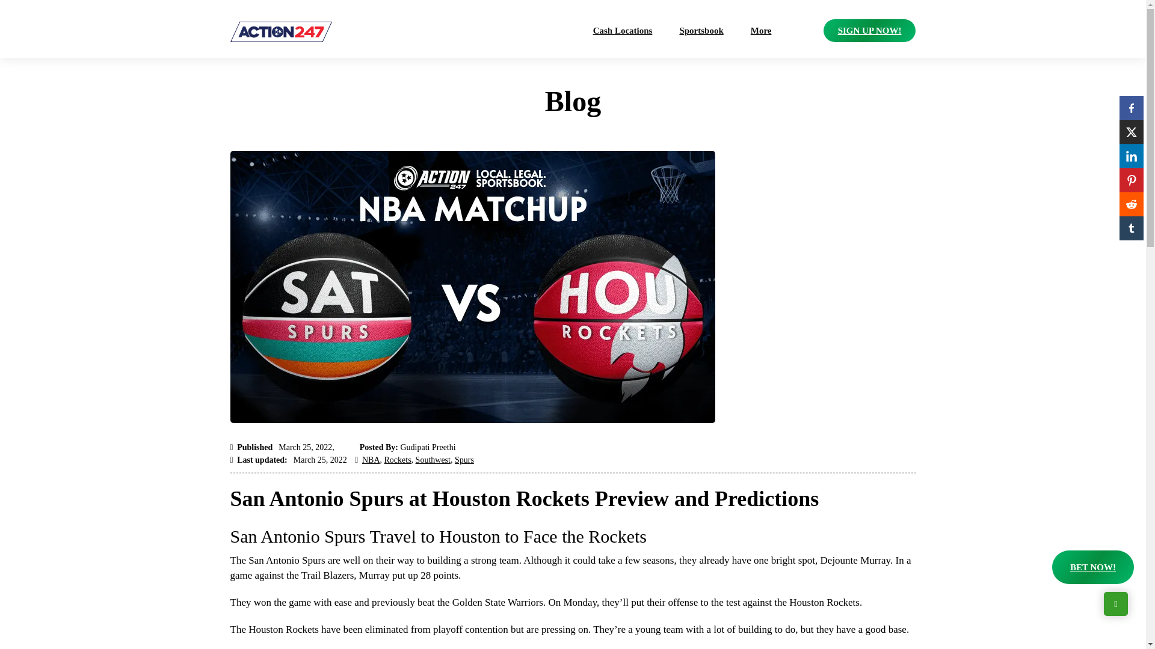  Describe the element at coordinates (760, 31) in the screenshot. I see `More` at that location.